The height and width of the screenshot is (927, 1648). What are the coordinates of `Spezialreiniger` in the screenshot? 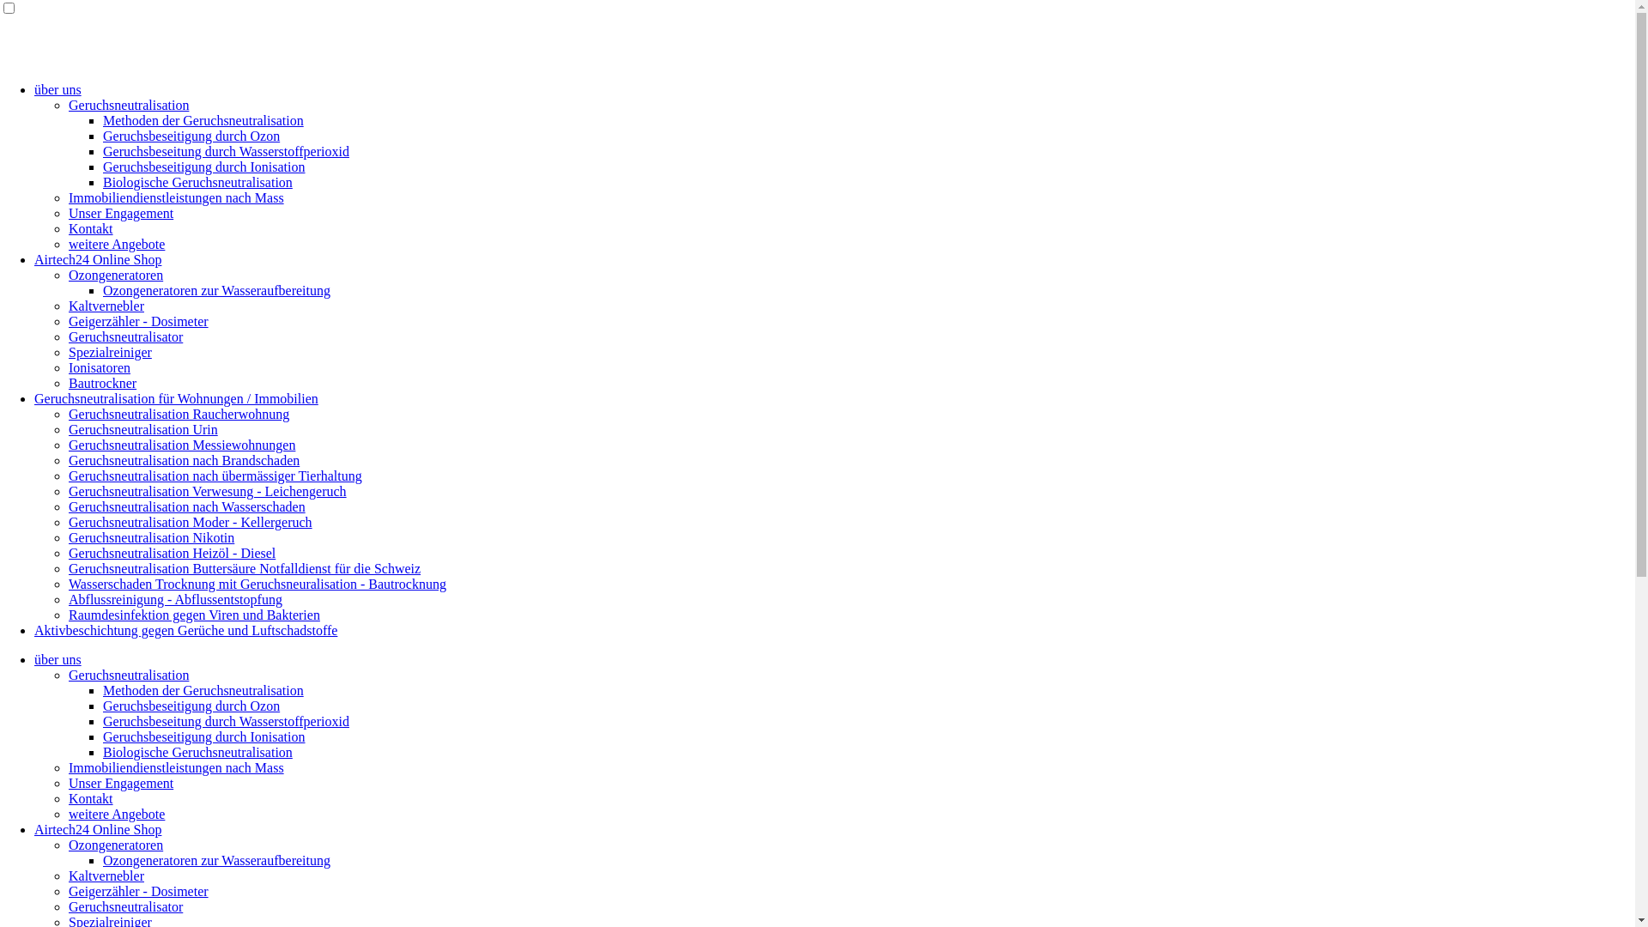 It's located at (110, 352).